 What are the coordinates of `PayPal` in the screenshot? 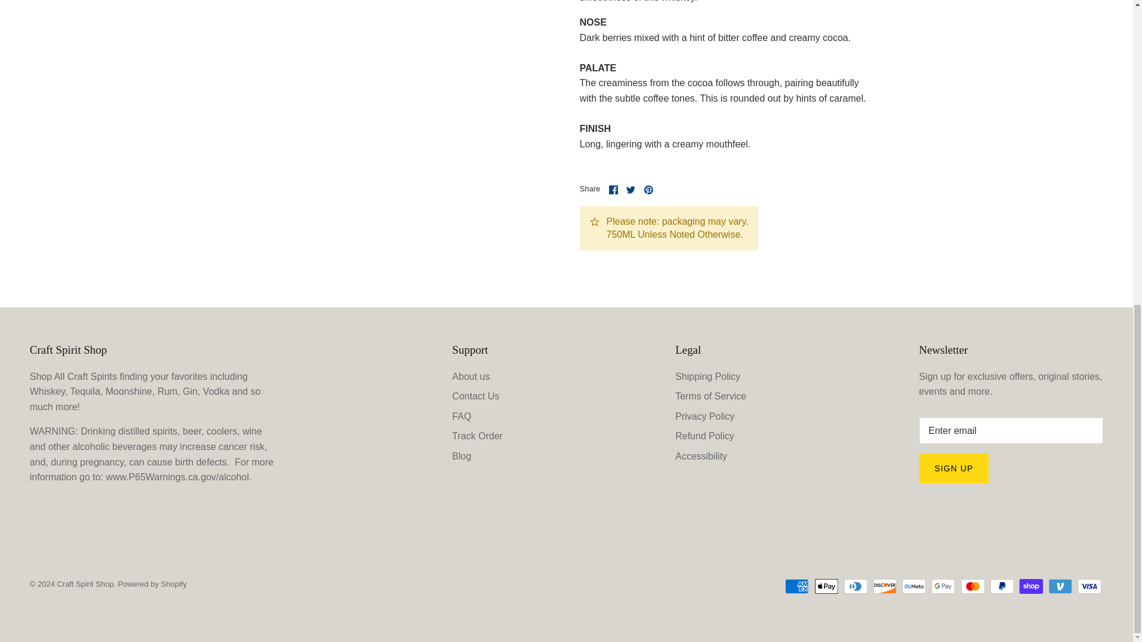 It's located at (1002, 586).